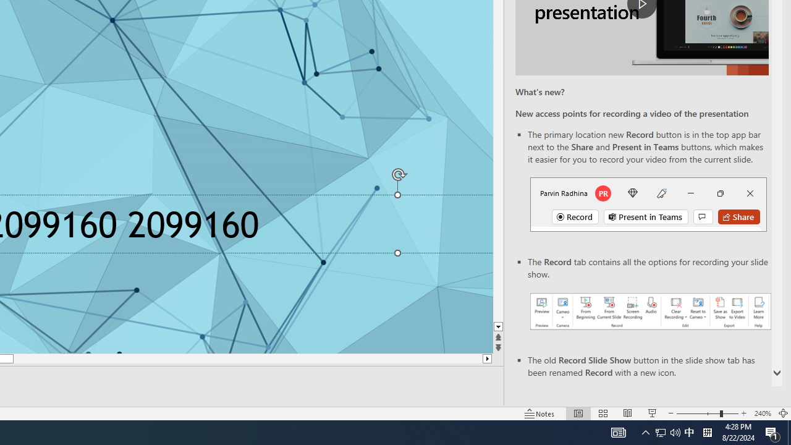 The width and height of the screenshot is (791, 445). I want to click on Normal, so click(578, 413).